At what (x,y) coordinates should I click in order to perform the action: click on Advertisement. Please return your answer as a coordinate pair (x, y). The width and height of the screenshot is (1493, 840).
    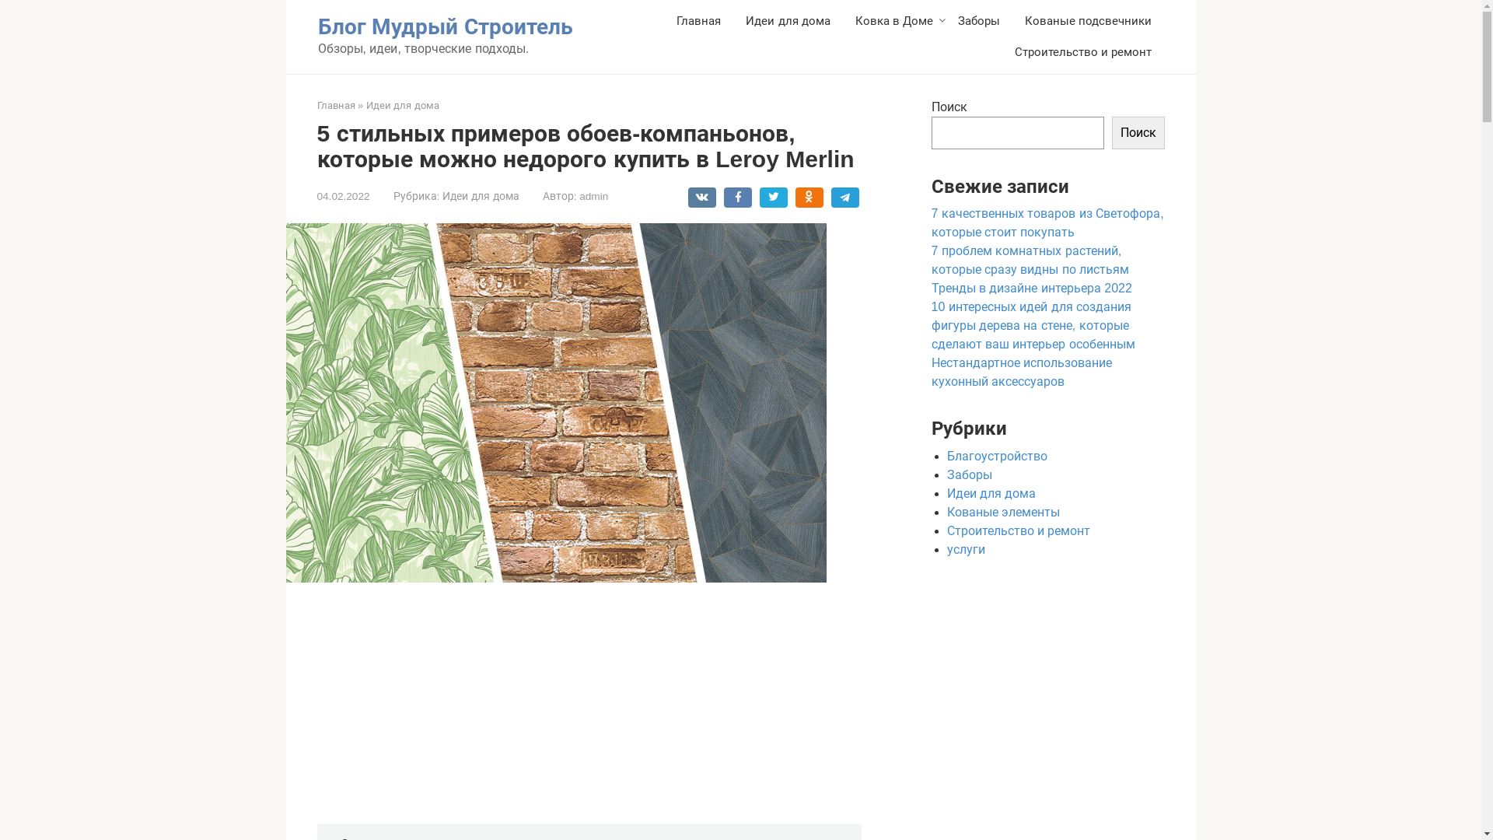
    Looking at the image, I should click on (601, 709).